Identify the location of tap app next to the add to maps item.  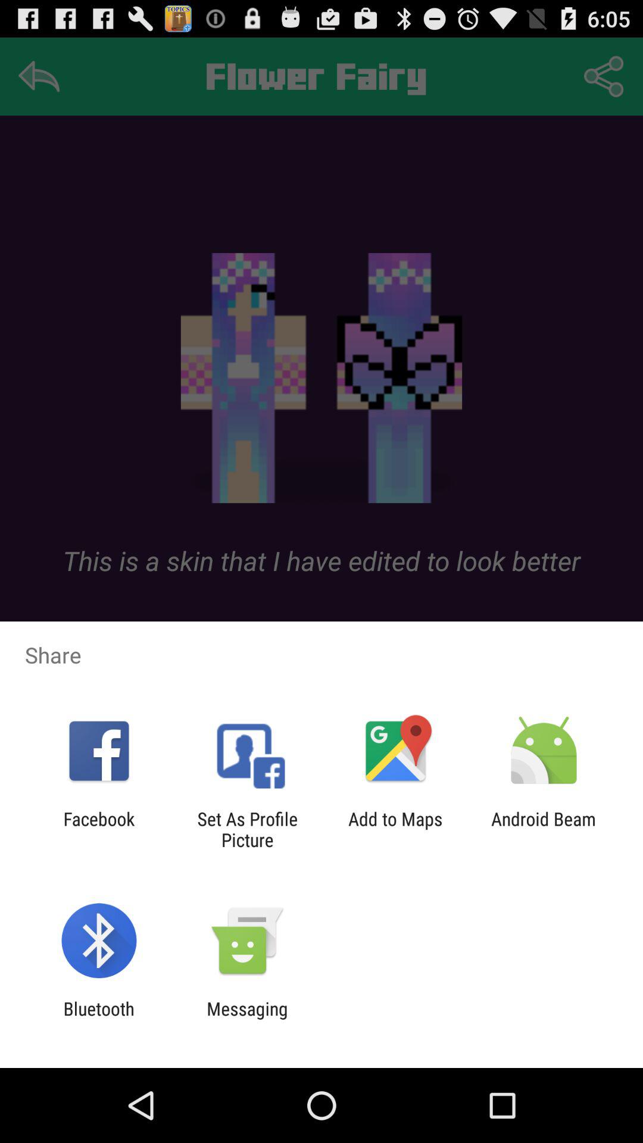
(247, 829).